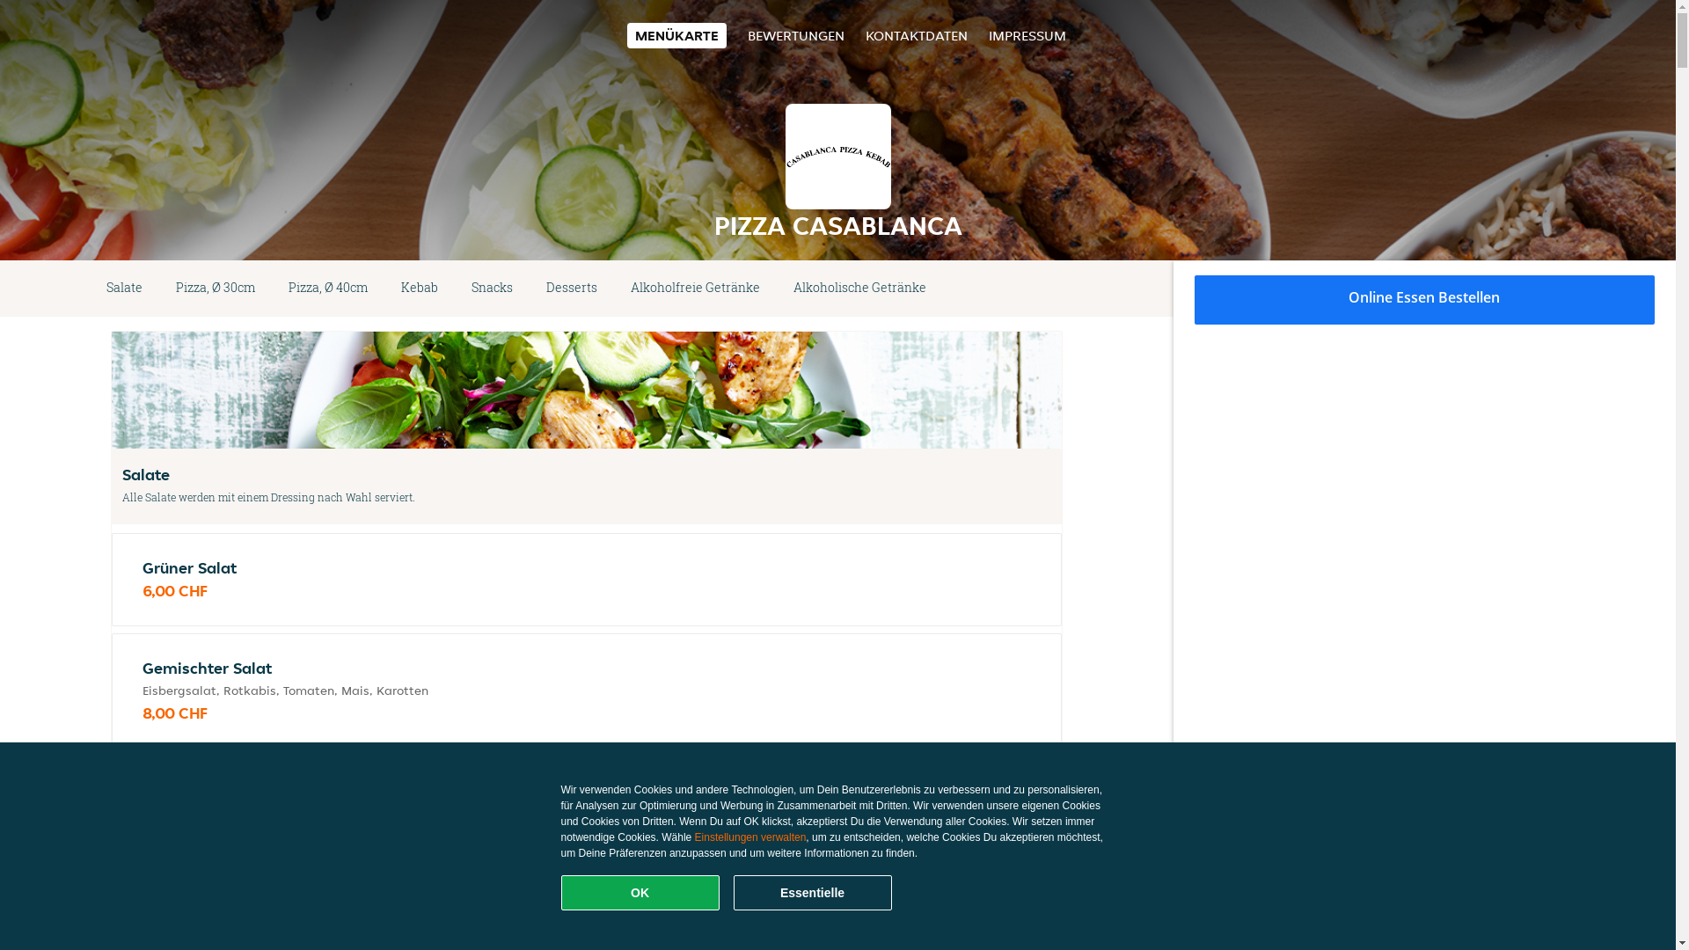 The height and width of the screenshot is (950, 1689). Describe the element at coordinates (1027, 35) in the screenshot. I see `IMPRESSUM` at that location.